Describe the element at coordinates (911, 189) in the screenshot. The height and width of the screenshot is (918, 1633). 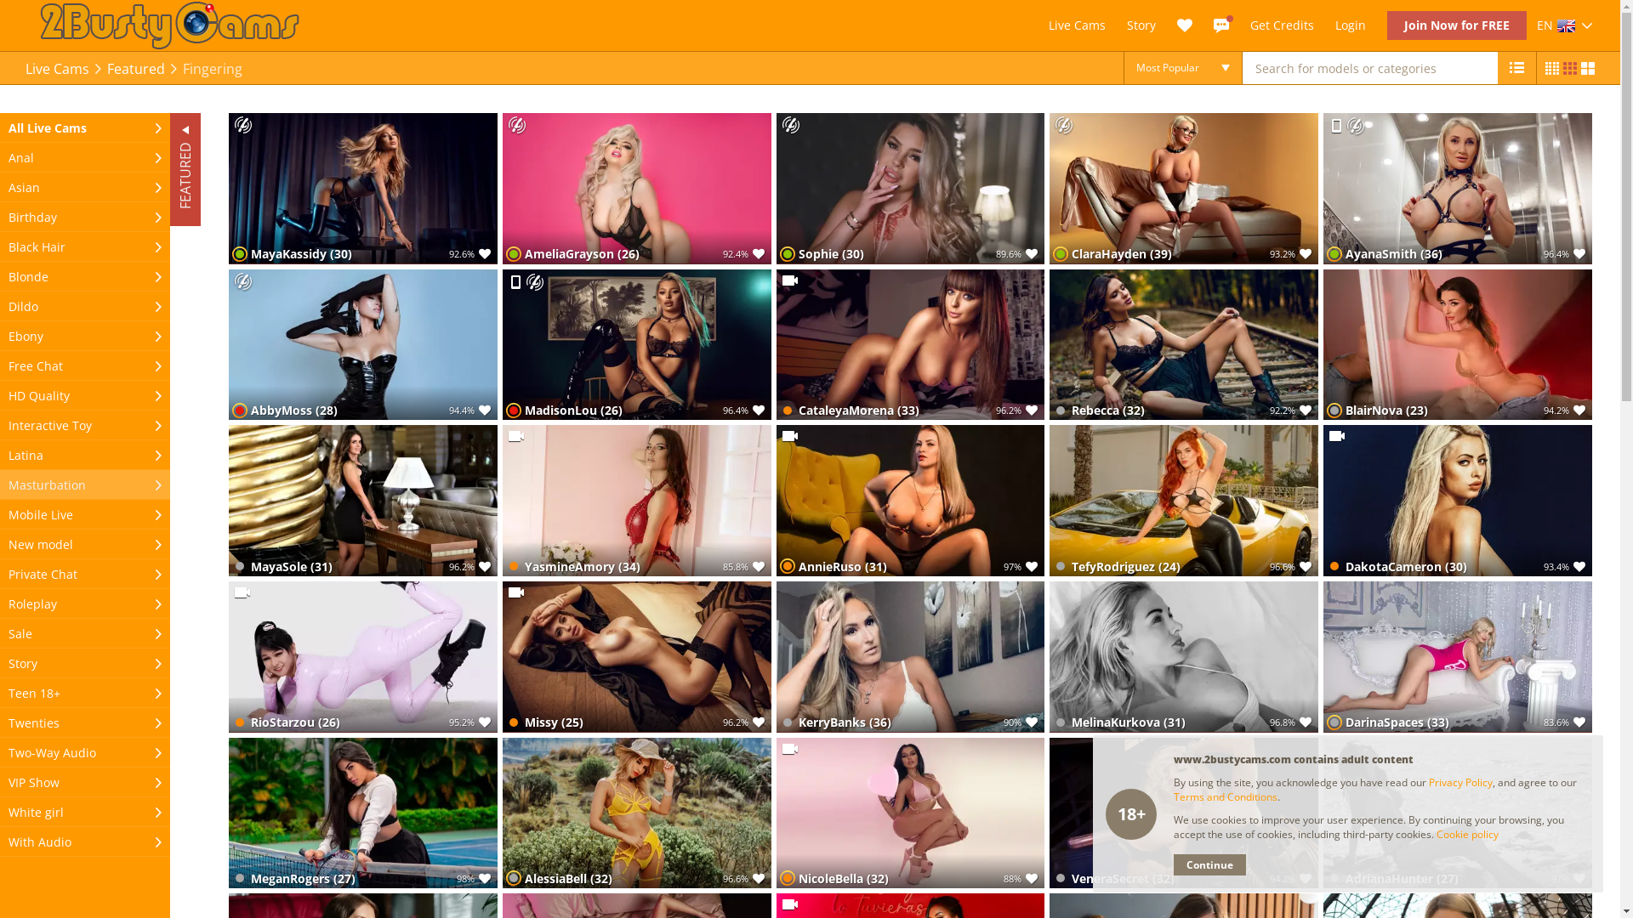
I see `Sophie (30)
89.6%` at that location.